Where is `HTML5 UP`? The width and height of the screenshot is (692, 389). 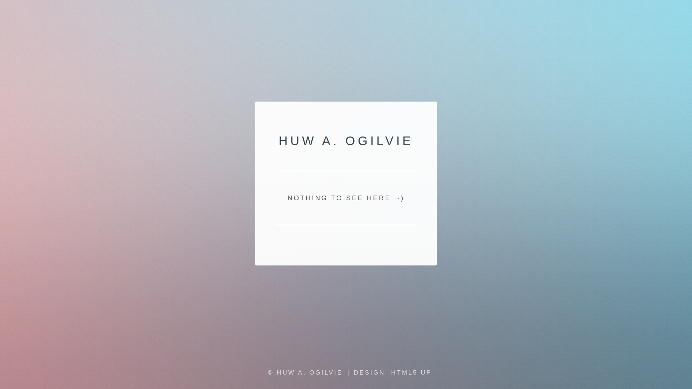 HTML5 UP is located at coordinates (412, 372).